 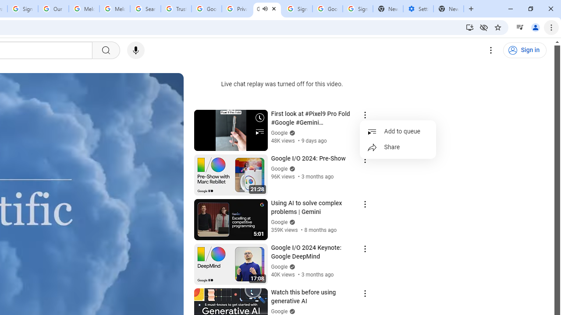 I want to click on Share, so click(x=398, y=147).